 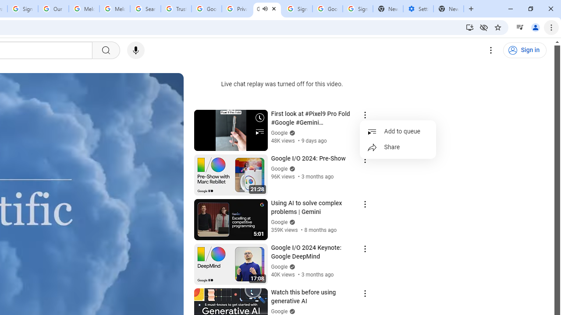 I want to click on Share, so click(x=398, y=147).